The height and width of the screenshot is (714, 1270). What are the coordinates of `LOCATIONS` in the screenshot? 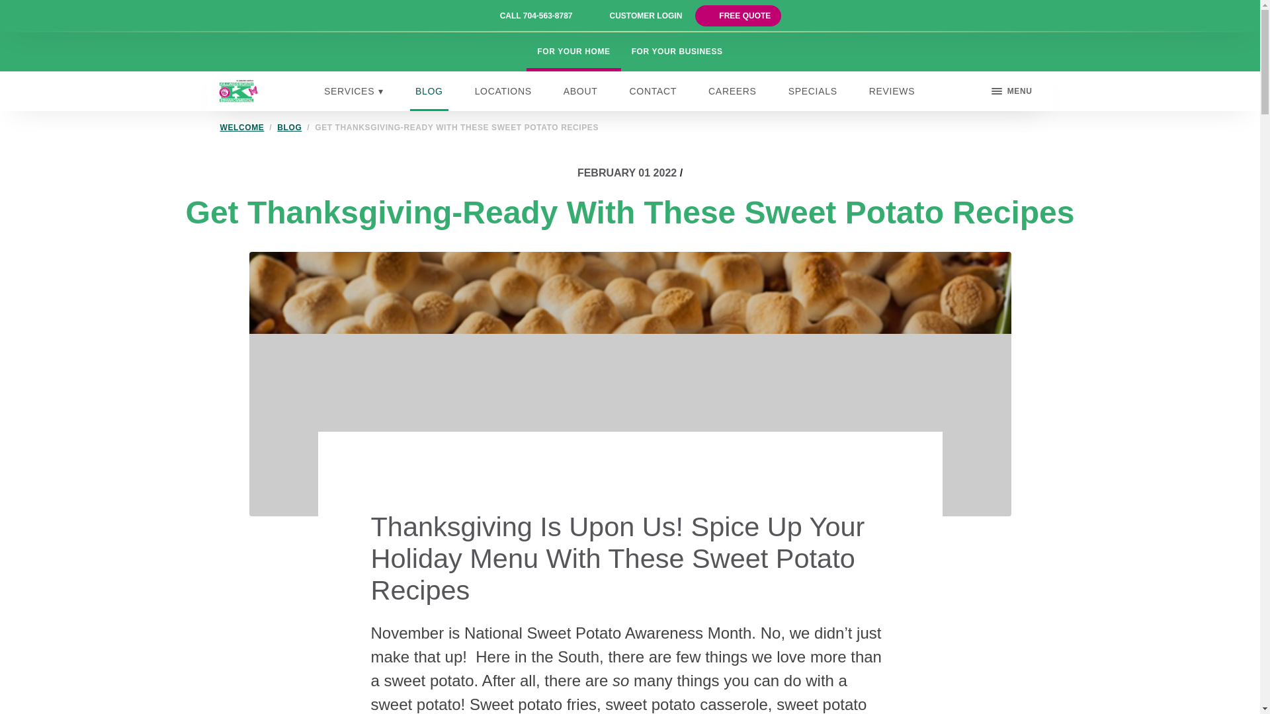 It's located at (503, 91).